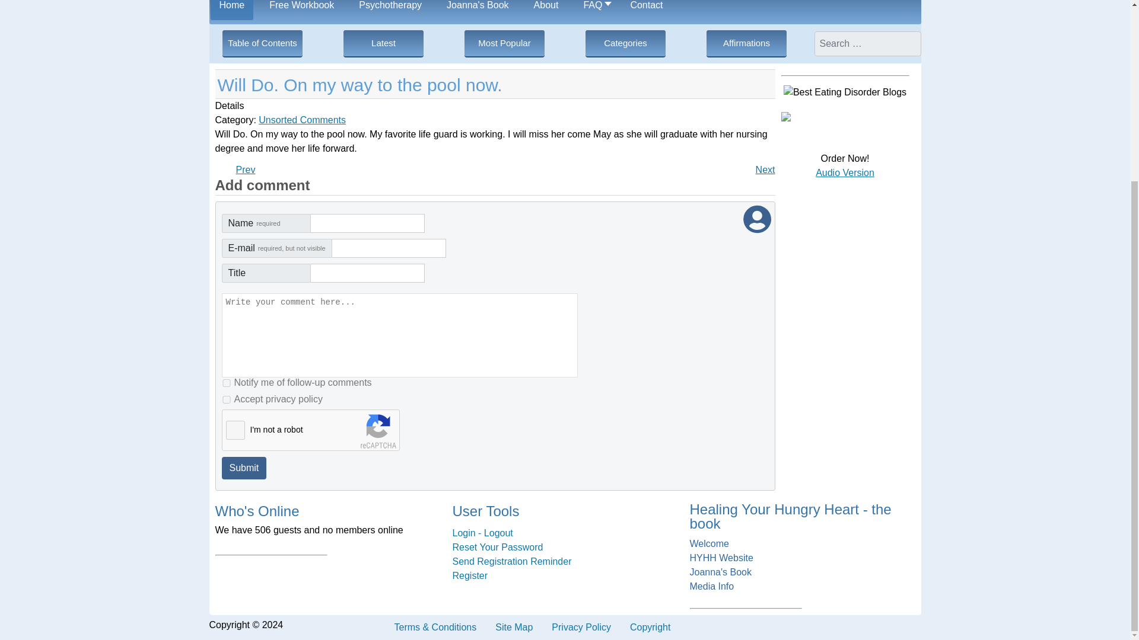  What do you see at coordinates (801, 544) in the screenshot?
I see `Unsorted Comments` at bounding box center [801, 544].